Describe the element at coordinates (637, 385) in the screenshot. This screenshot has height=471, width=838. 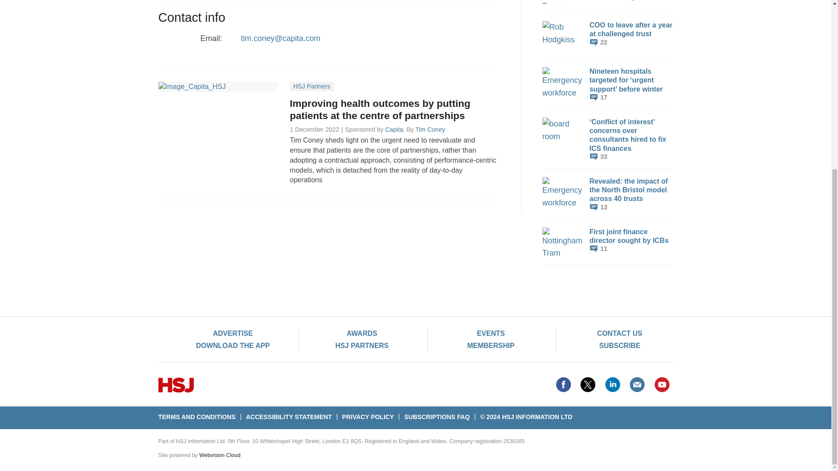
I see `Email us` at that location.